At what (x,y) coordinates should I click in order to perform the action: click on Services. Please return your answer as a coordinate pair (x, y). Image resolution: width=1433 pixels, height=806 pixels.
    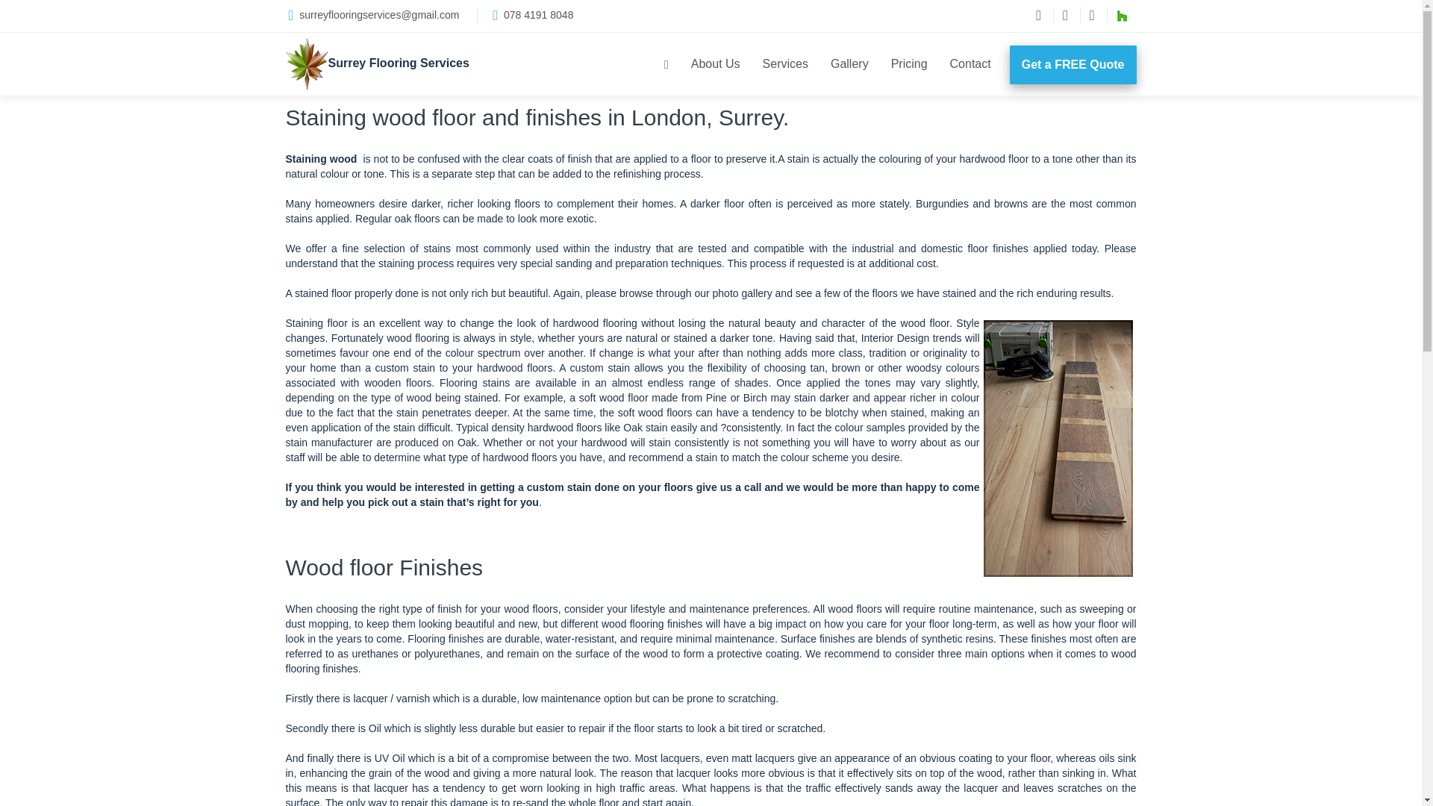
    Looking at the image, I should click on (785, 64).